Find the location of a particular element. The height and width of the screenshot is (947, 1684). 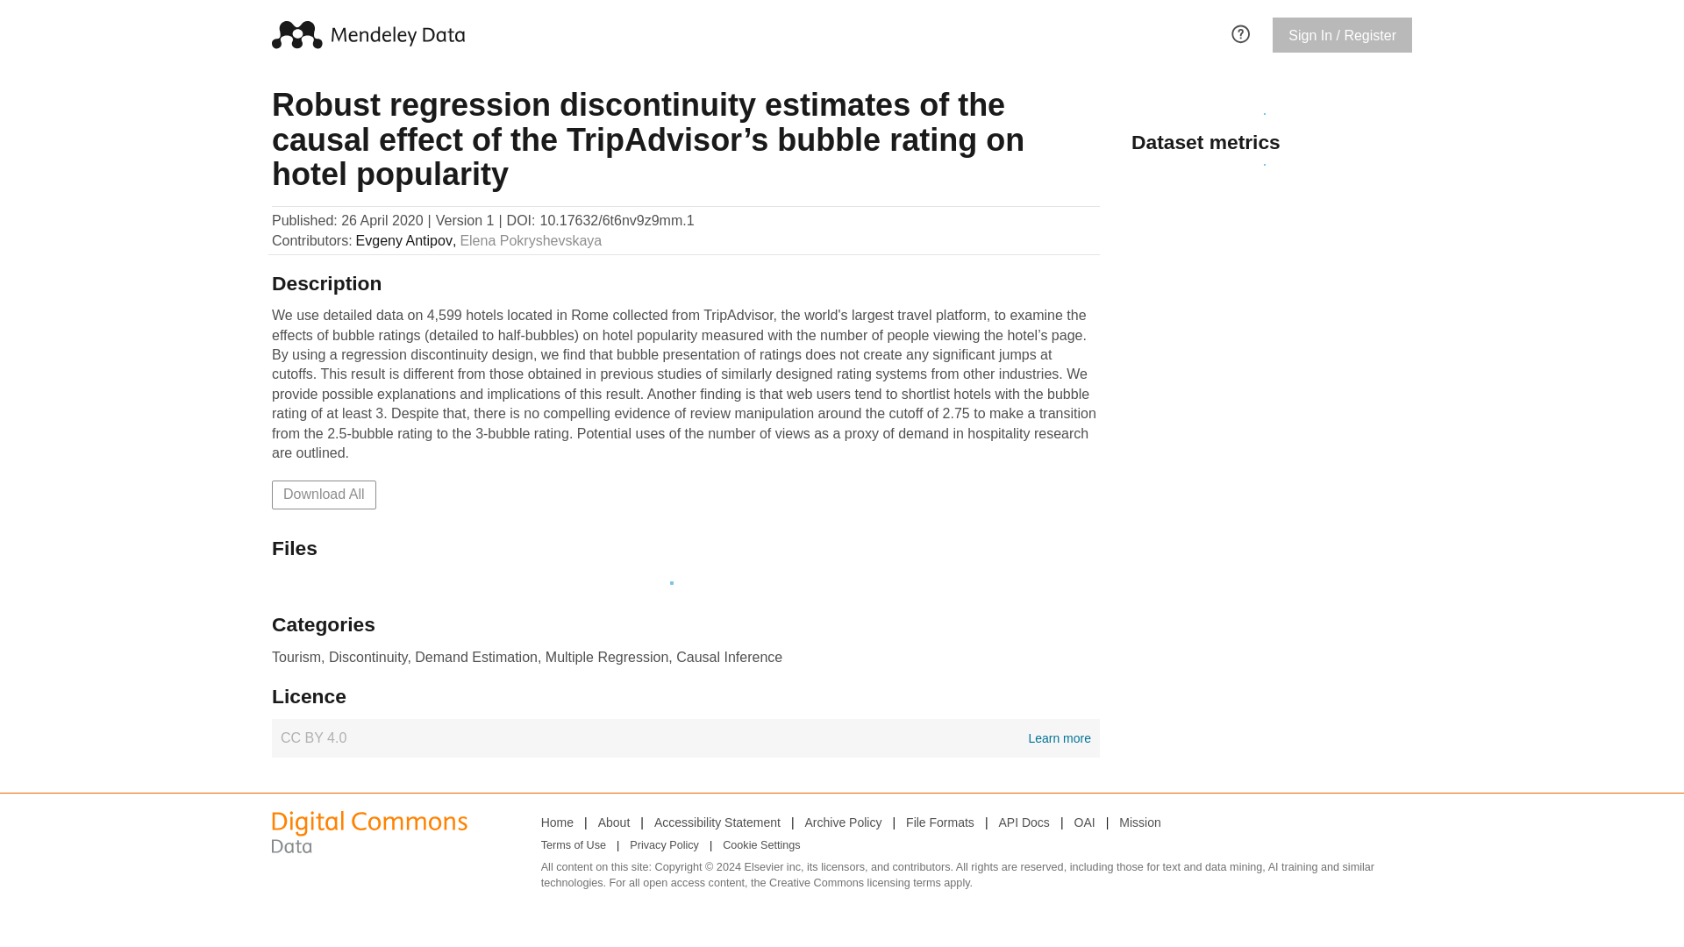

Privacy Policy is located at coordinates (664, 782).